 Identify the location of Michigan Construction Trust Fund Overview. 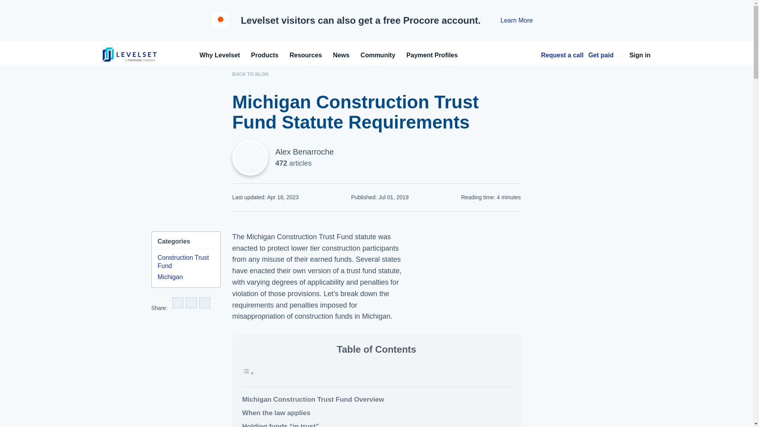
(376, 399).